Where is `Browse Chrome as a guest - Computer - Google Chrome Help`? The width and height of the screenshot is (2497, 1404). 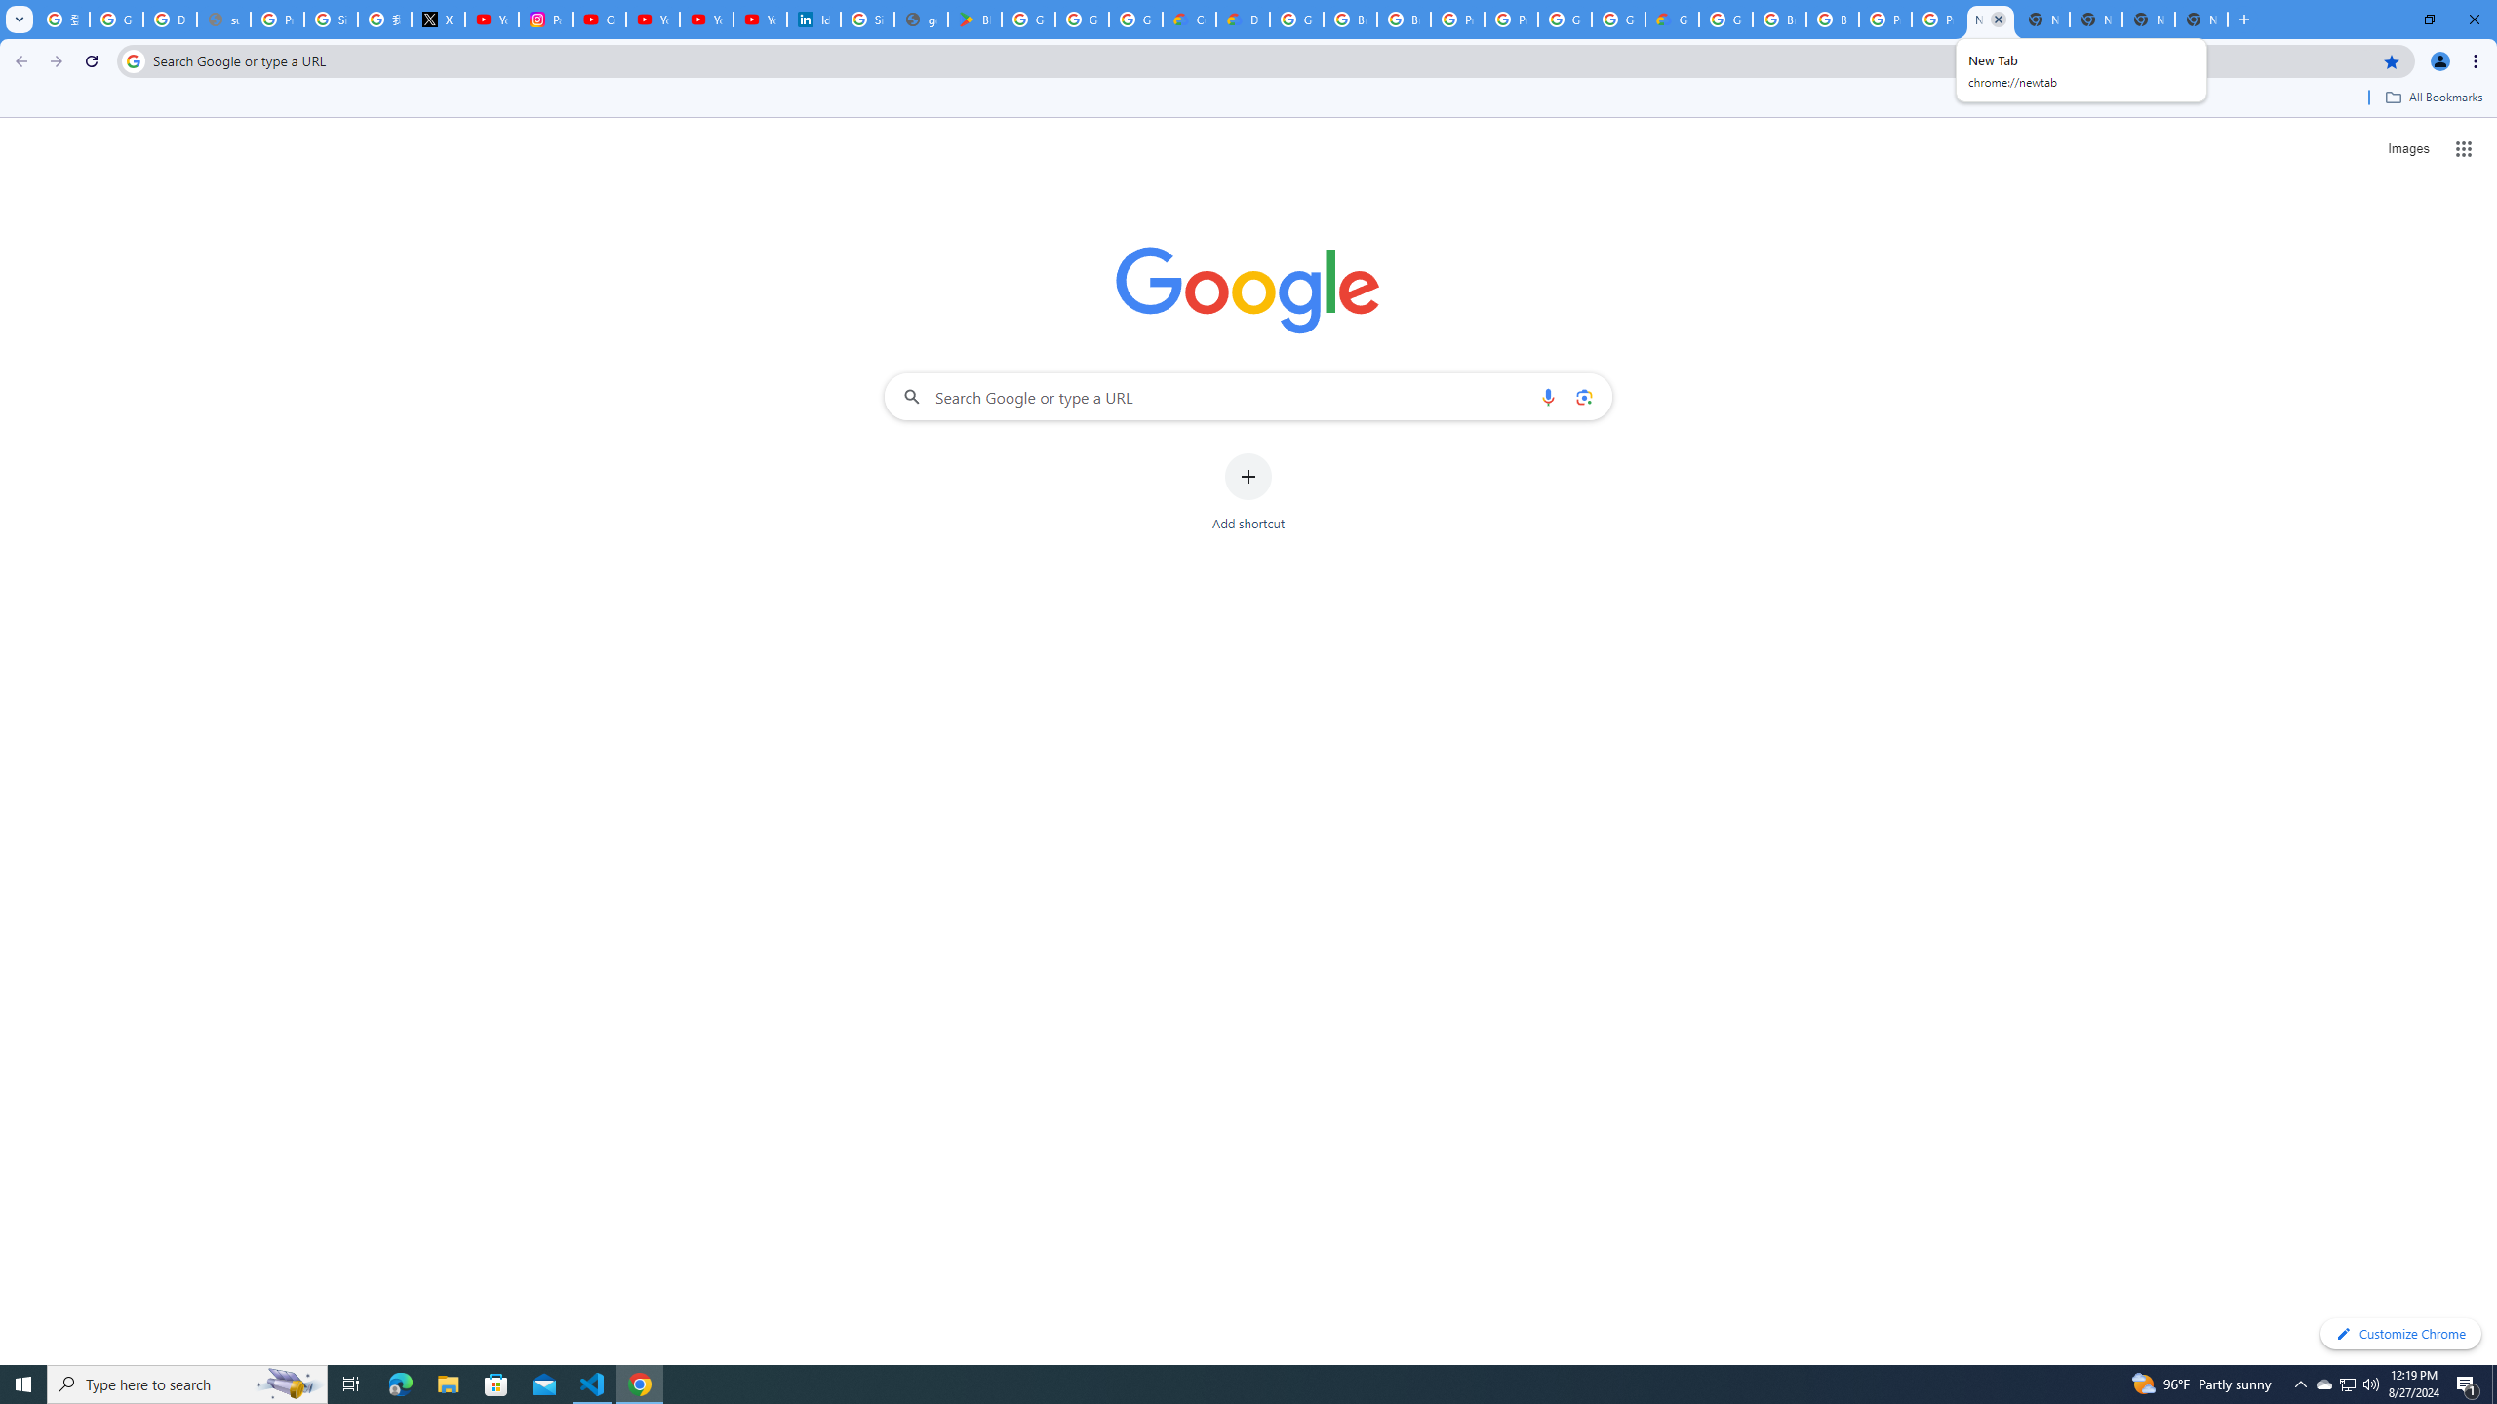 Browse Chrome as a guest - Computer - Google Chrome Help is located at coordinates (1779, 19).